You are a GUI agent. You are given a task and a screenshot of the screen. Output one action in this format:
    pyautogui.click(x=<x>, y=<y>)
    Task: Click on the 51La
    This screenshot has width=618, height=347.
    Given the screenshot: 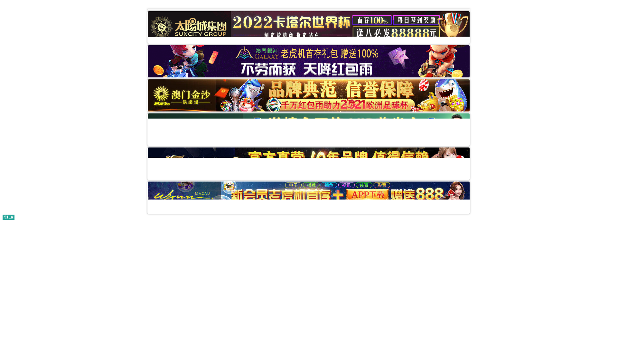 What is the action you would take?
    pyautogui.click(x=8, y=24)
    